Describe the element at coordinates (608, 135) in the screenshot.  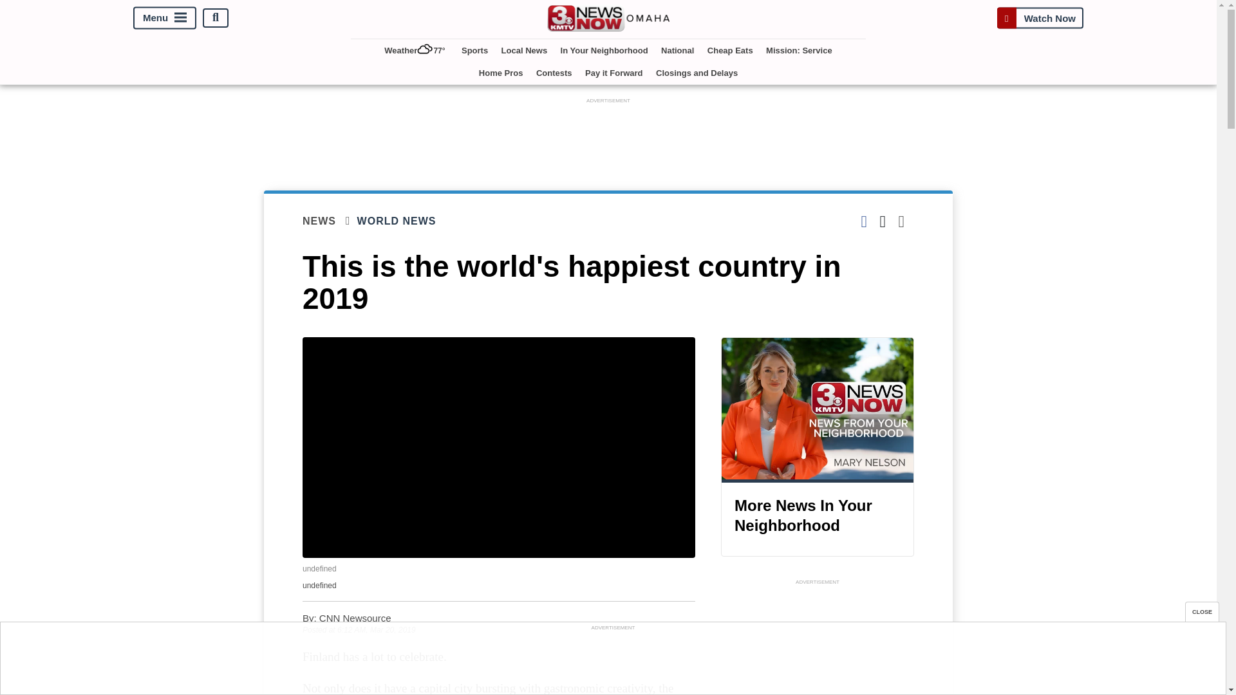
I see `3rd party ad content` at that location.